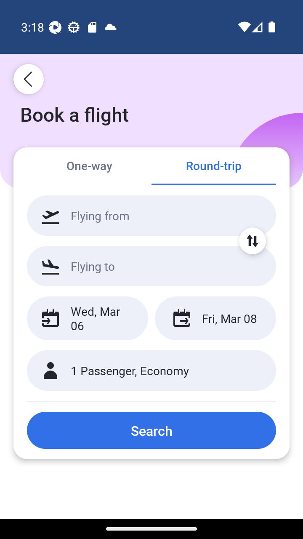  What do you see at coordinates (151, 216) in the screenshot?
I see `Flying from` at bounding box center [151, 216].